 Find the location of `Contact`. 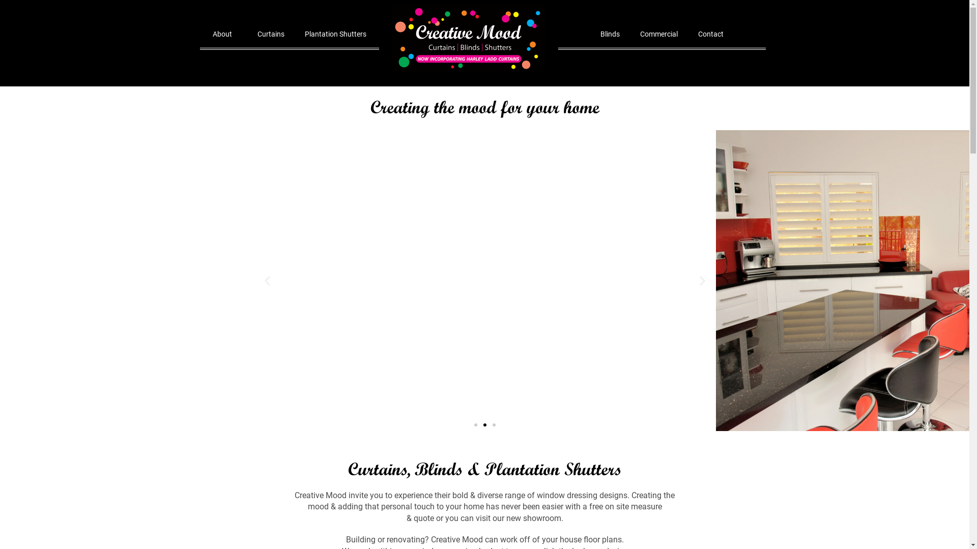

Contact is located at coordinates (711, 34).